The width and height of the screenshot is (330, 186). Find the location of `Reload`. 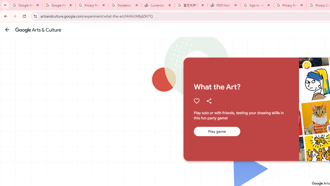

Reload is located at coordinates (24, 16).